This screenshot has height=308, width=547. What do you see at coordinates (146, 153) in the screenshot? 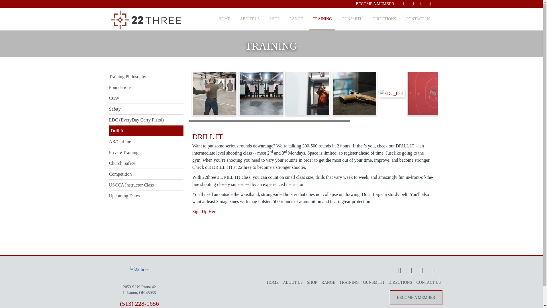
I see `Private Training` at bounding box center [146, 153].